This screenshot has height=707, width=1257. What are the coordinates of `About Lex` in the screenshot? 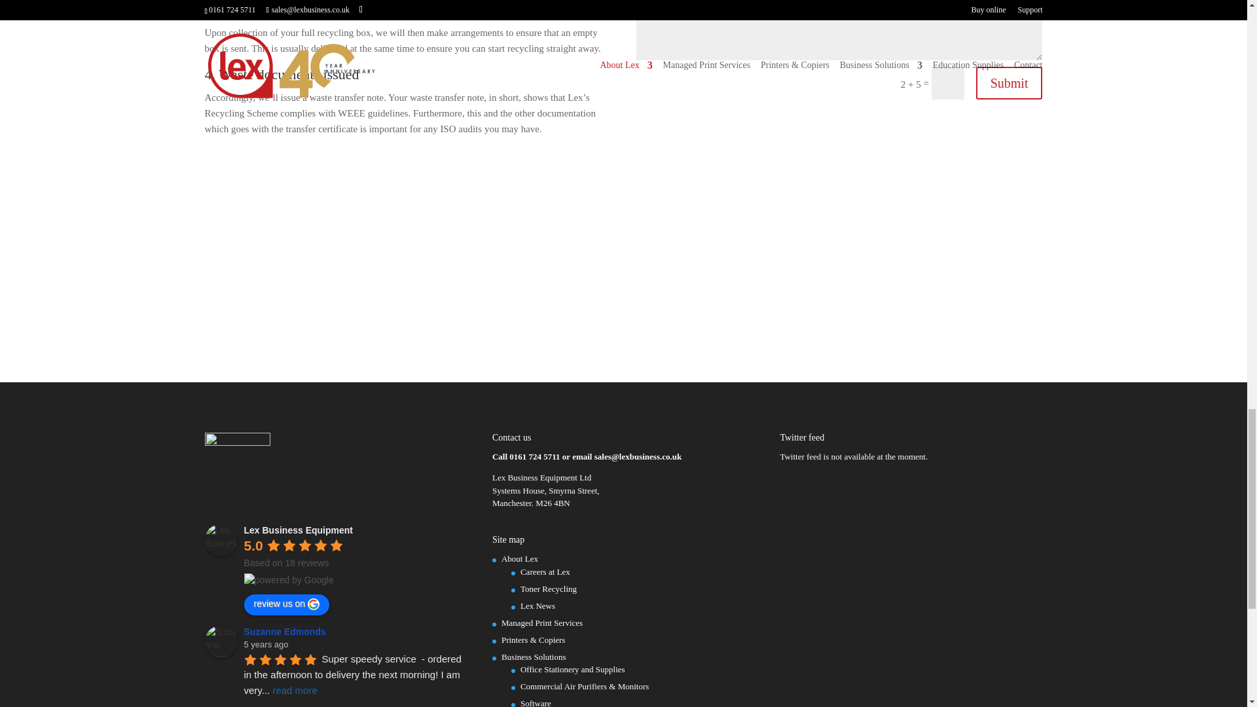 It's located at (520, 558).